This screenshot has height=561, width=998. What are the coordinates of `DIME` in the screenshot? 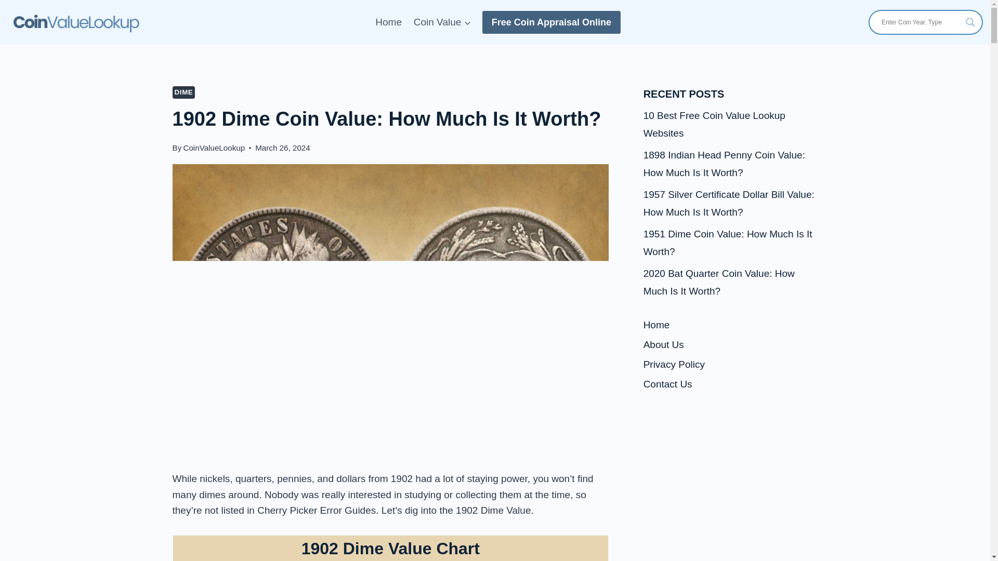 It's located at (184, 92).